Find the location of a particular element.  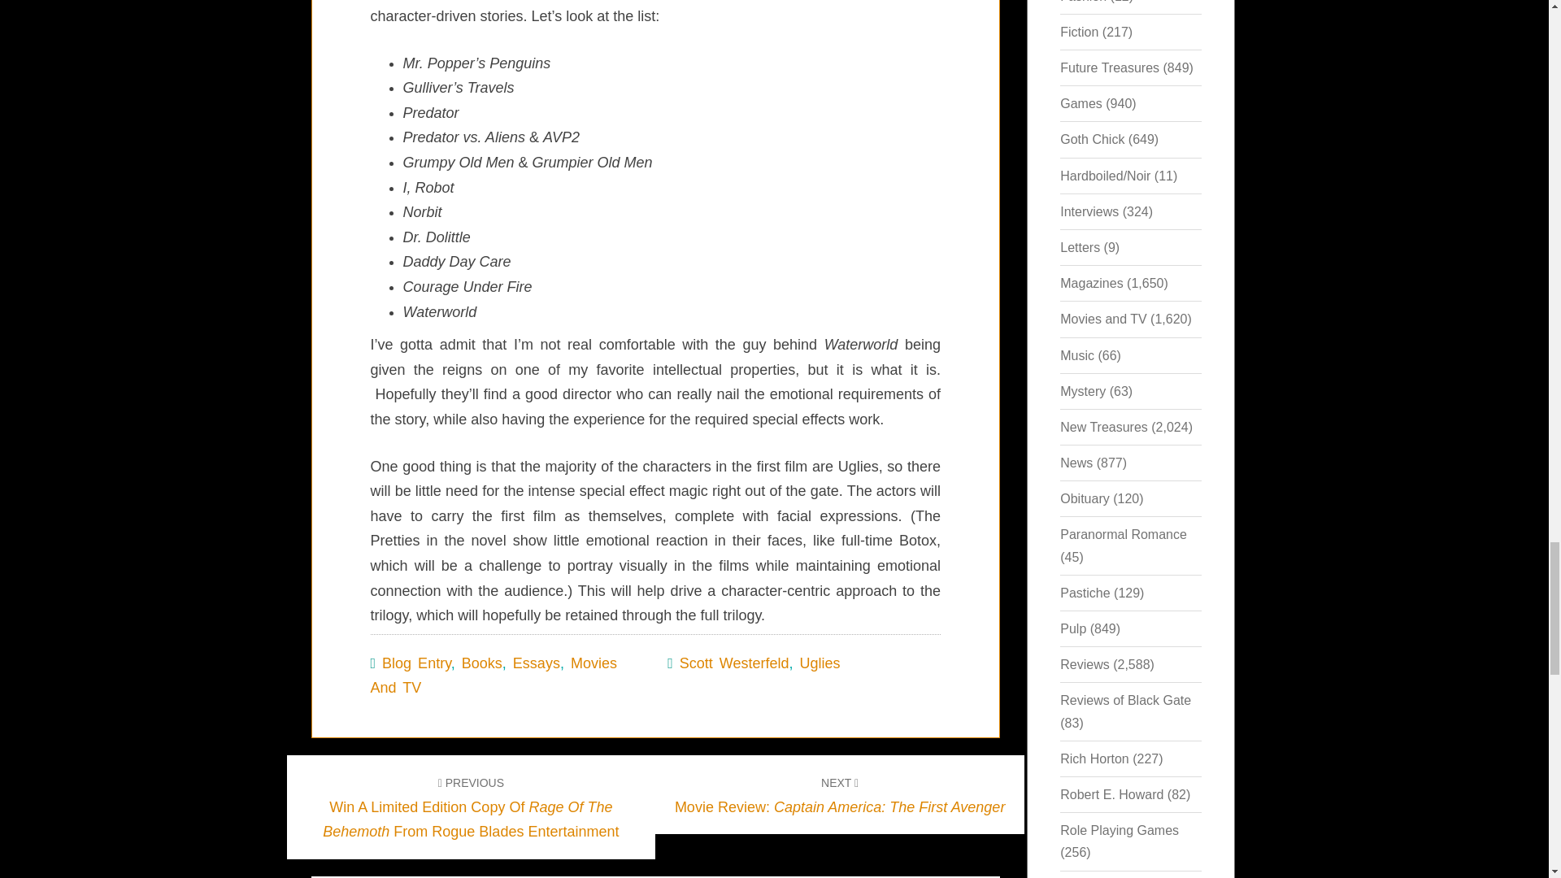

Books is located at coordinates (820, 663).